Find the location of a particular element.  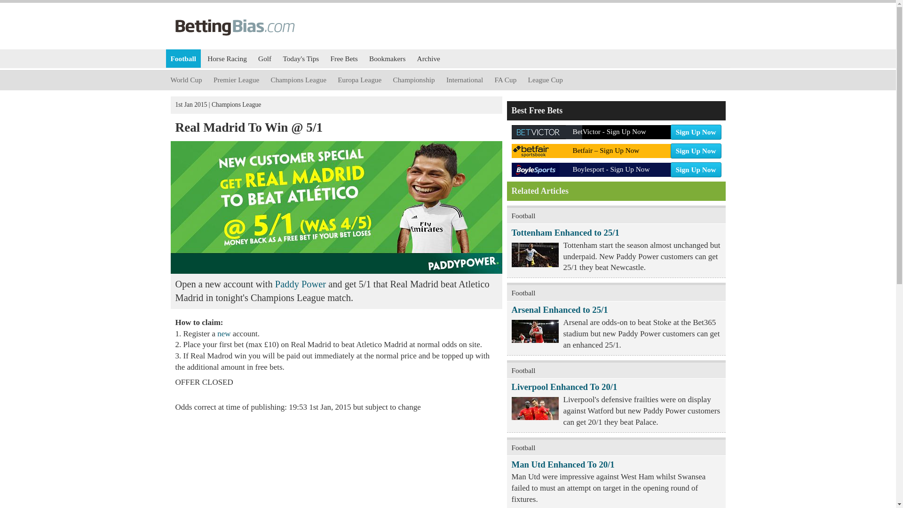

Champions League is located at coordinates (227, 58).